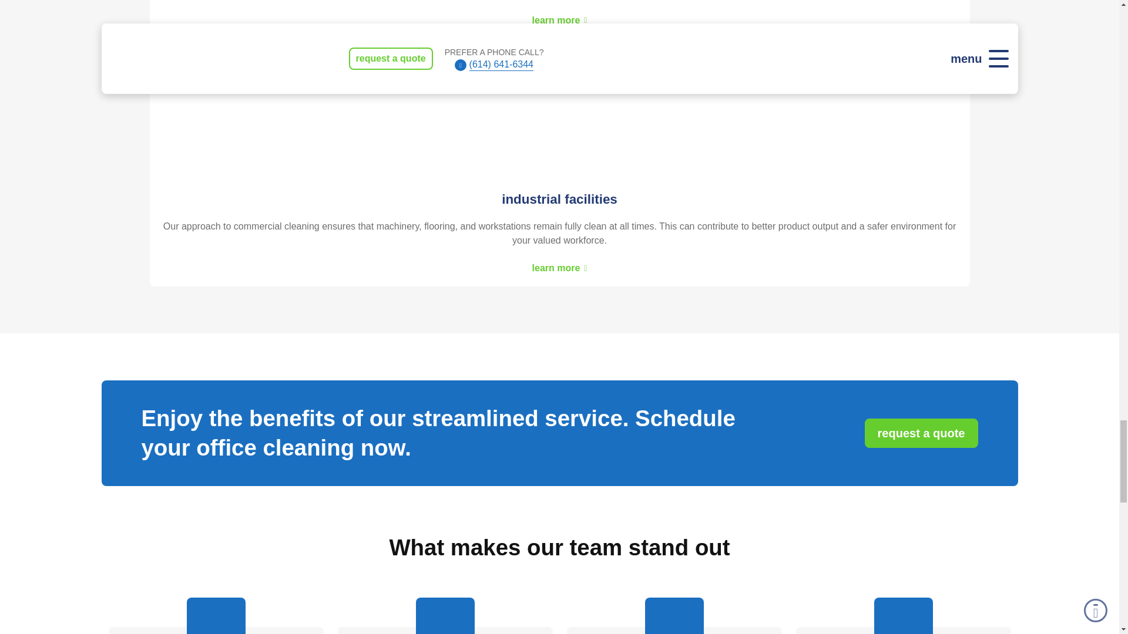 Image resolution: width=1128 pixels, height=634 pixels. What do you see at coordinates (921, 433) in the screenshot?
I see `request a quote` at bounding box center [921, 433].